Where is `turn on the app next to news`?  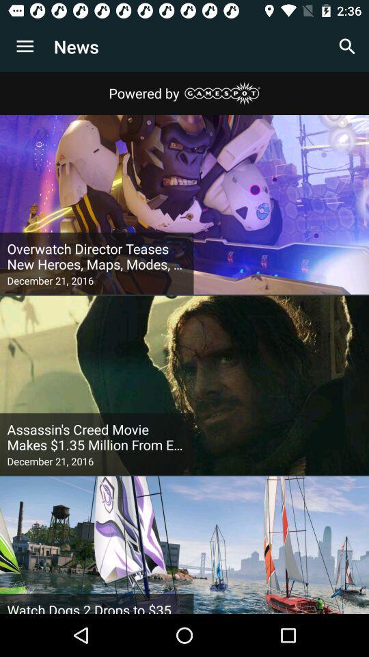 turn on the app next to news is located at coordinates (25, 47).